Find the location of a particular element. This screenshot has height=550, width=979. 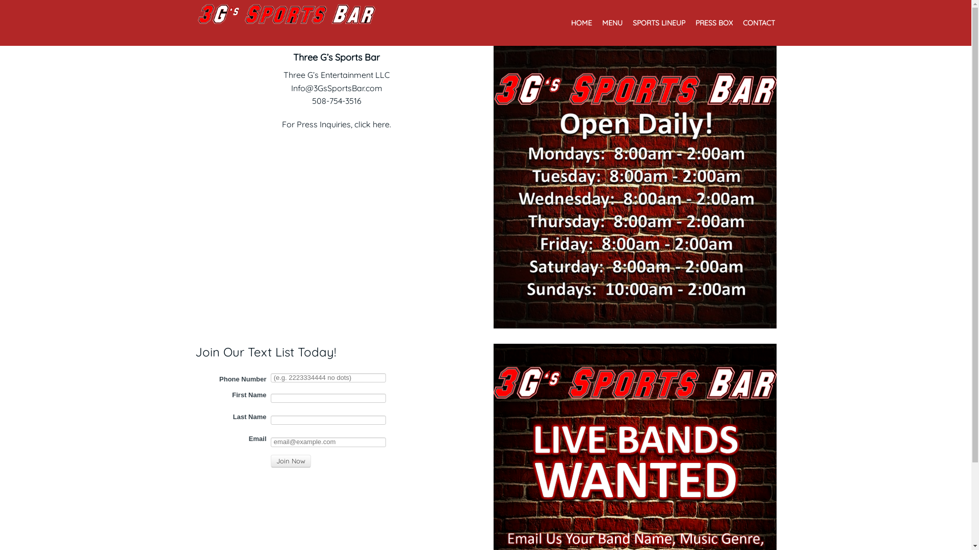

MENU is located at coordinates (612, 25).